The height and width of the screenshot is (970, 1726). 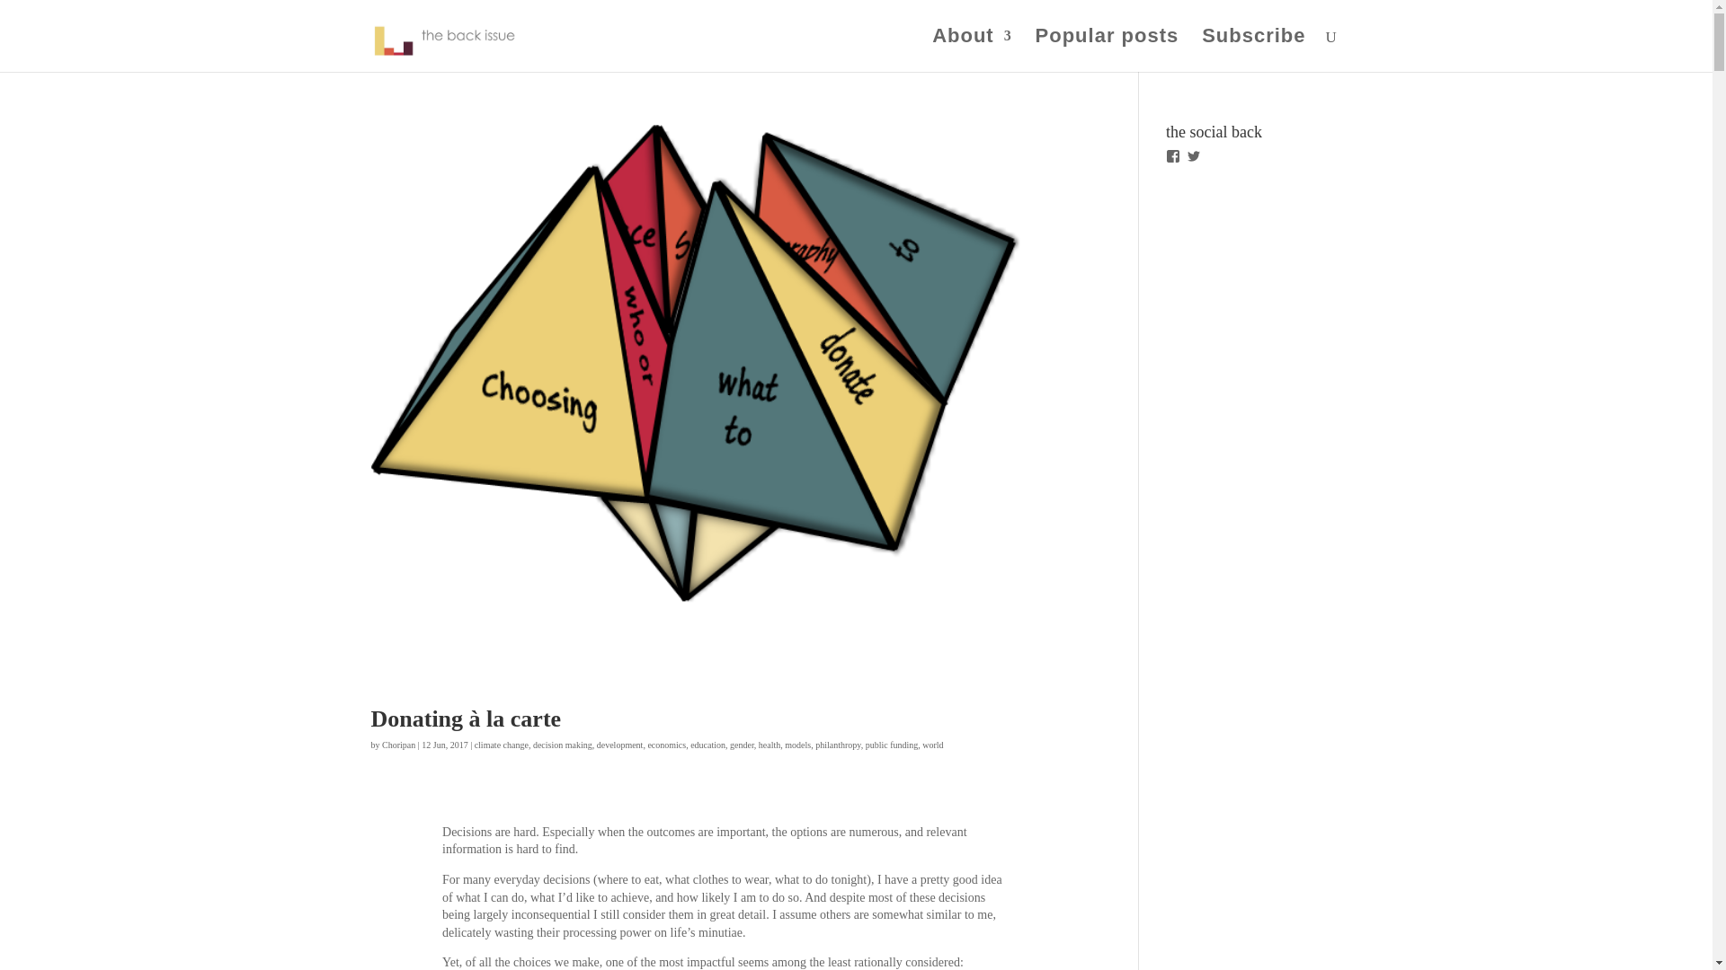 I want to click on development, so click(x=620, y=745).